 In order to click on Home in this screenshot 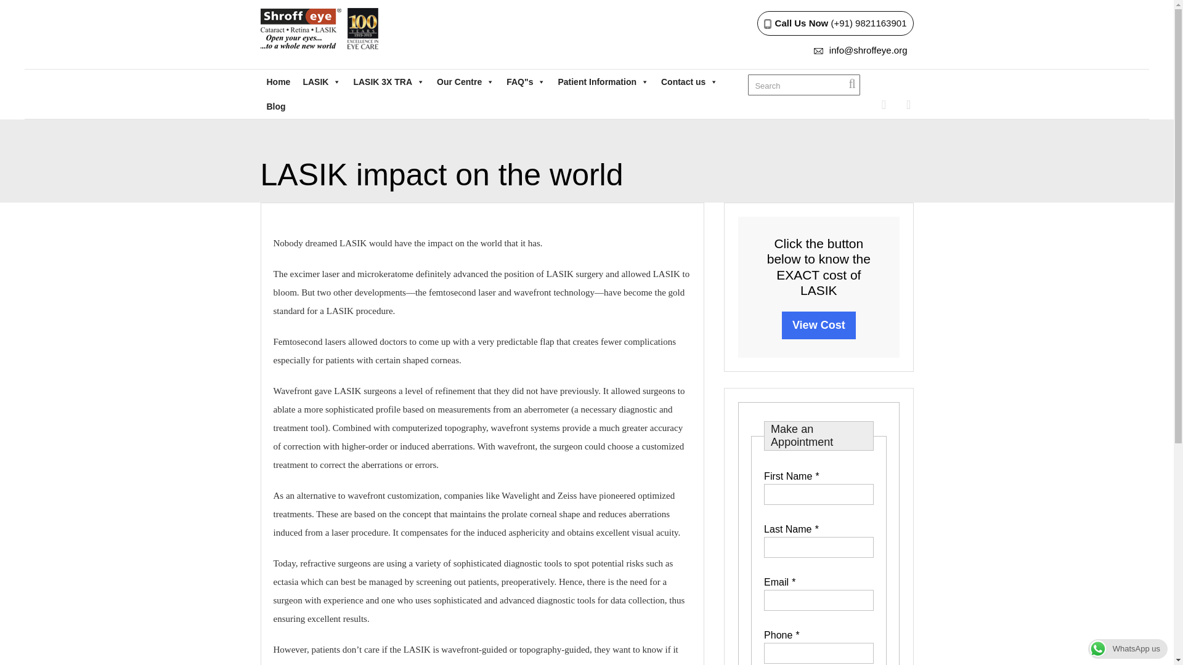, I will do `click(278, 82)`.